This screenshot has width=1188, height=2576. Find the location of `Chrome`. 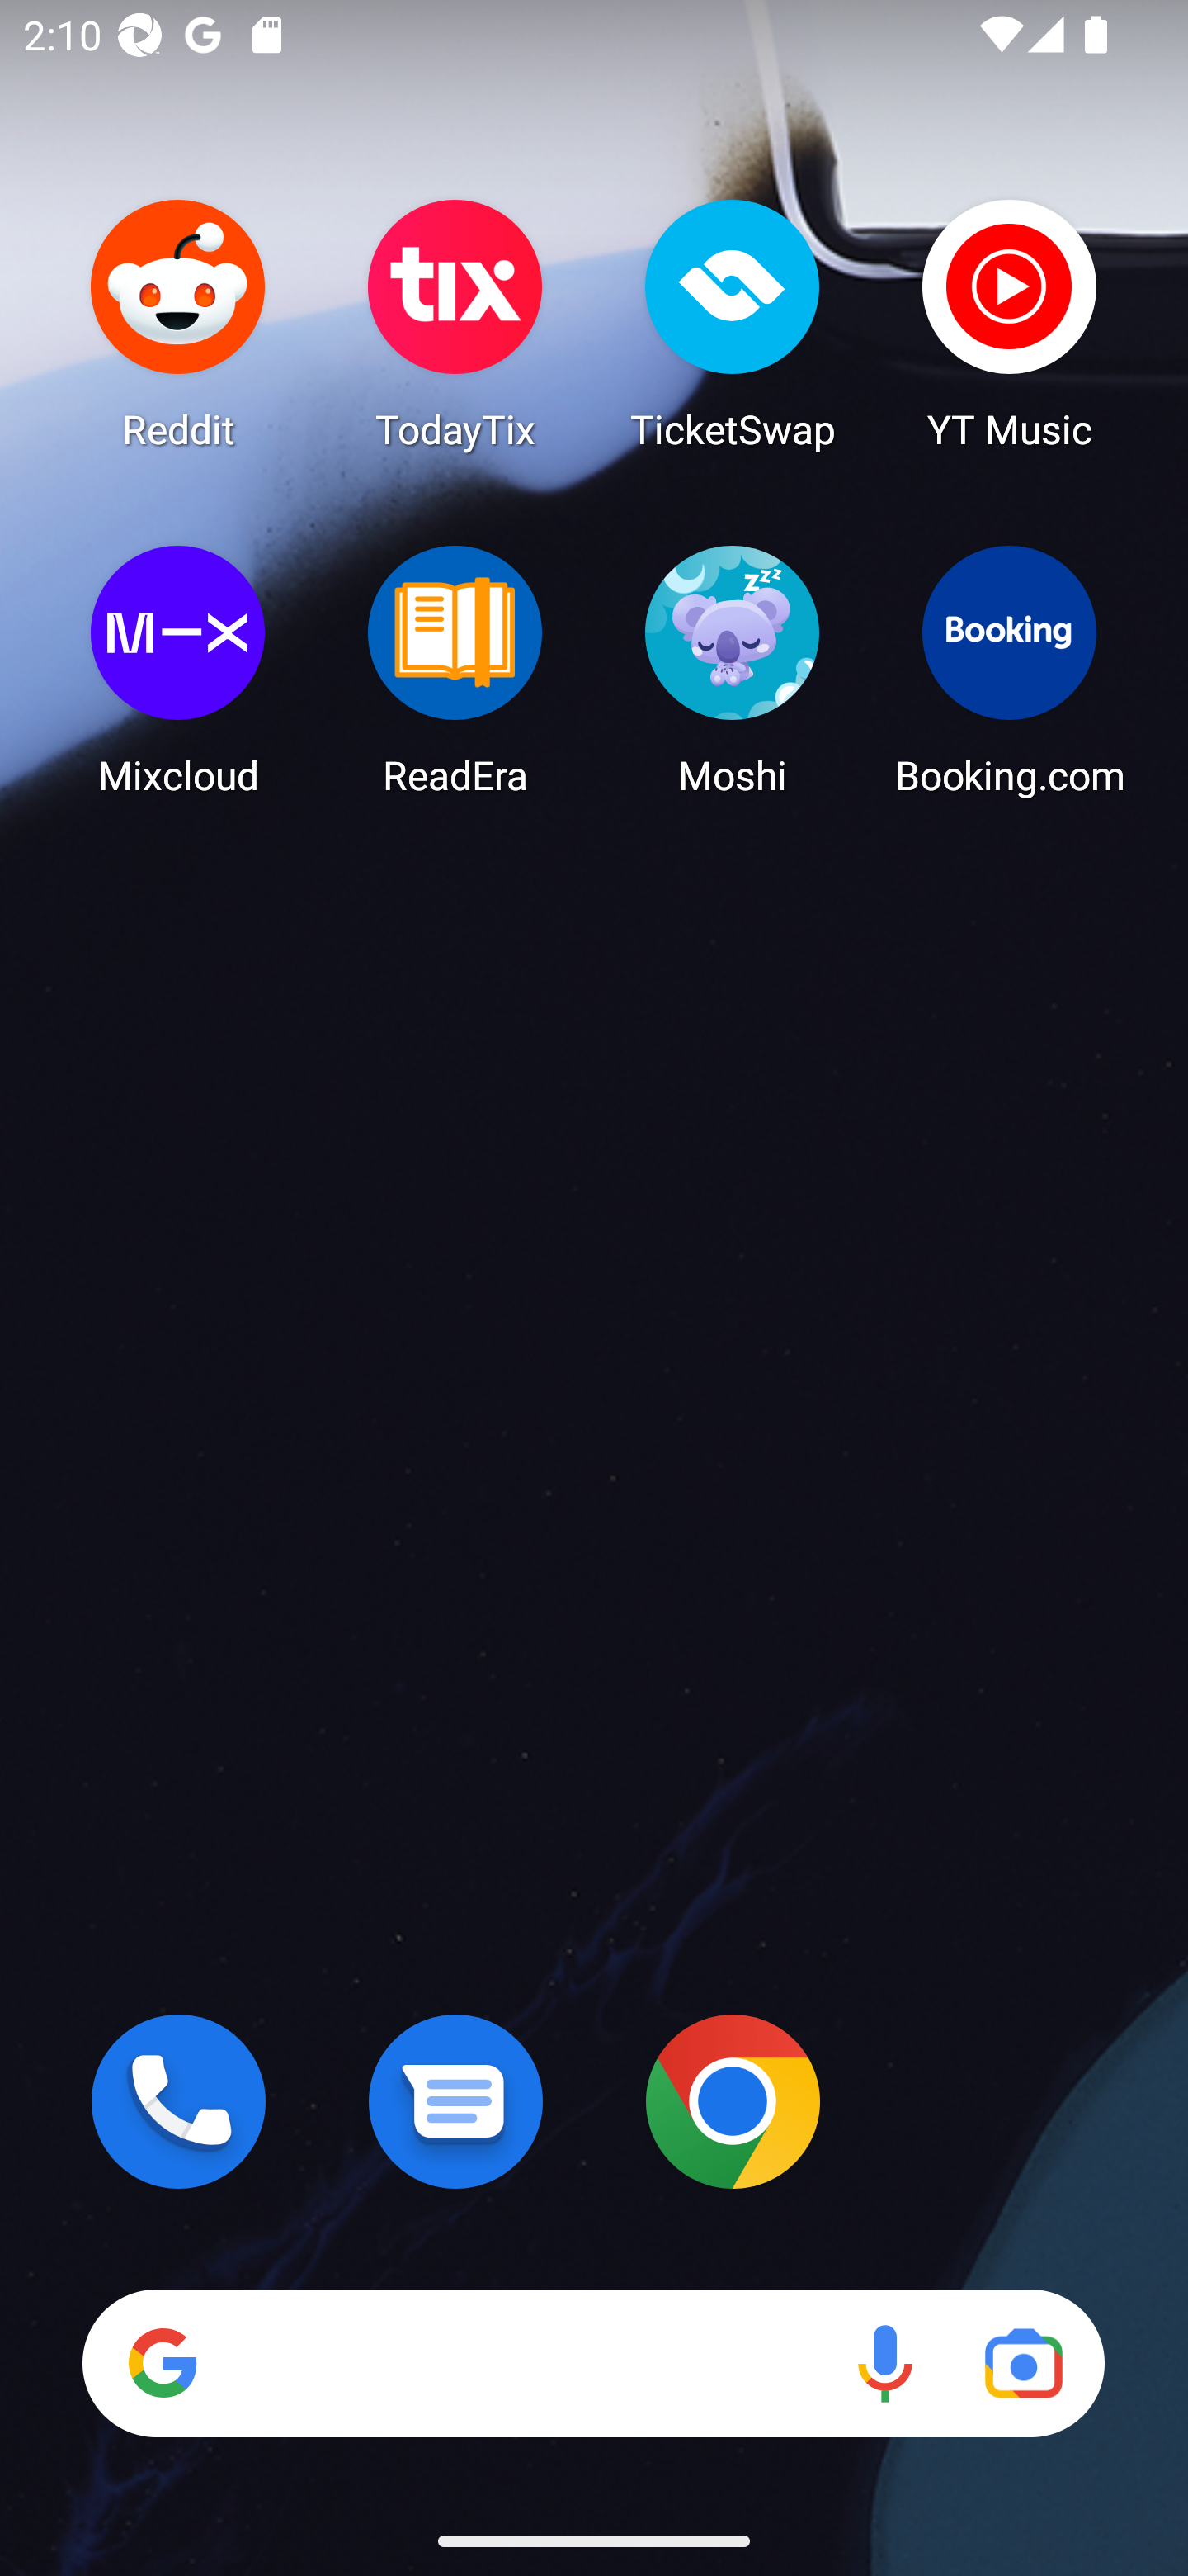

Chrome is located at coordinates (733, 2101).